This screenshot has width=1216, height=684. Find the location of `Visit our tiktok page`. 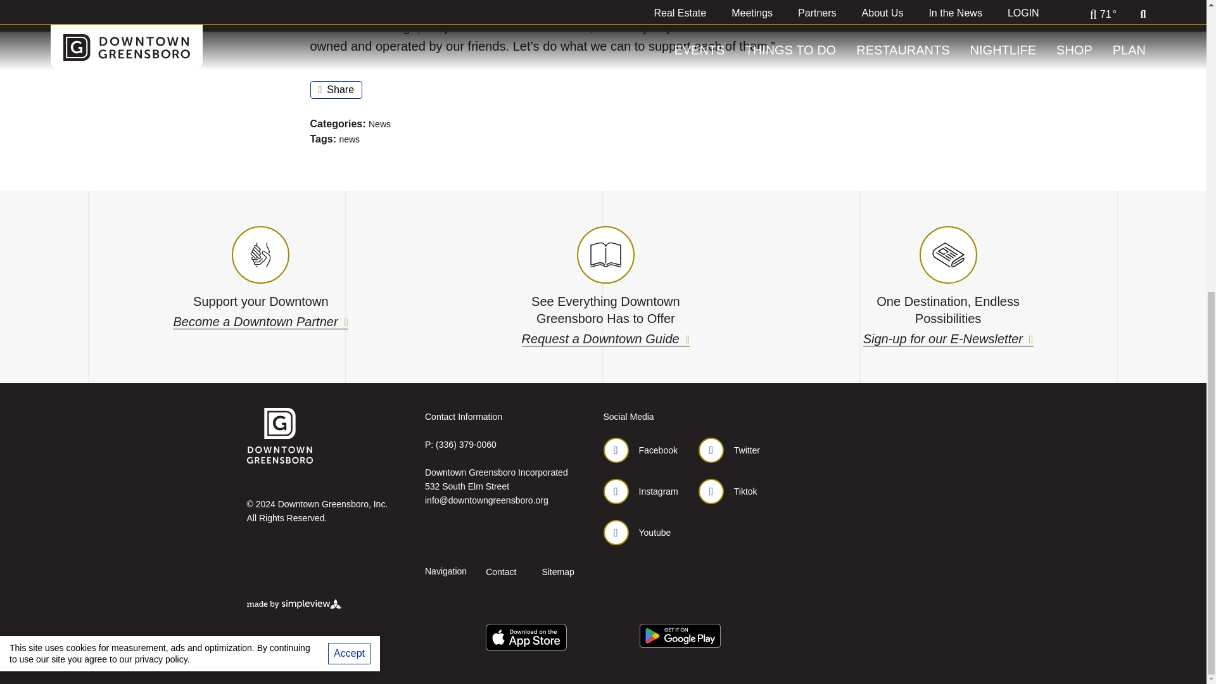

Visit our tiktok page is located at coordinates (728, 491).